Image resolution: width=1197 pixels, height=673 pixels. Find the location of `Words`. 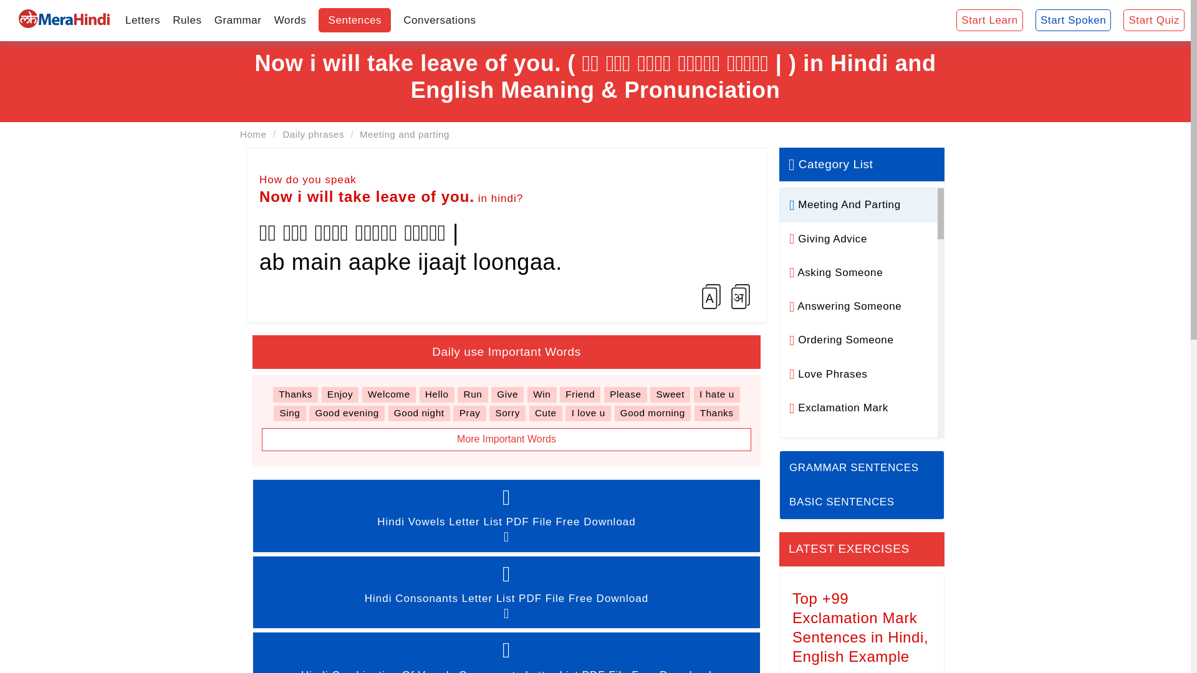

Words is located at coordinates (291, 20).